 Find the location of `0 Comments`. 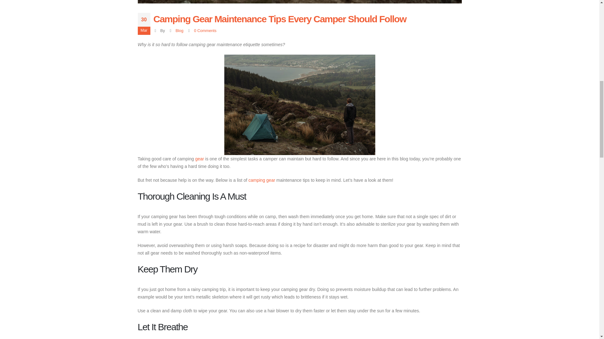

0 Comments is located at coordinates (205, 30).